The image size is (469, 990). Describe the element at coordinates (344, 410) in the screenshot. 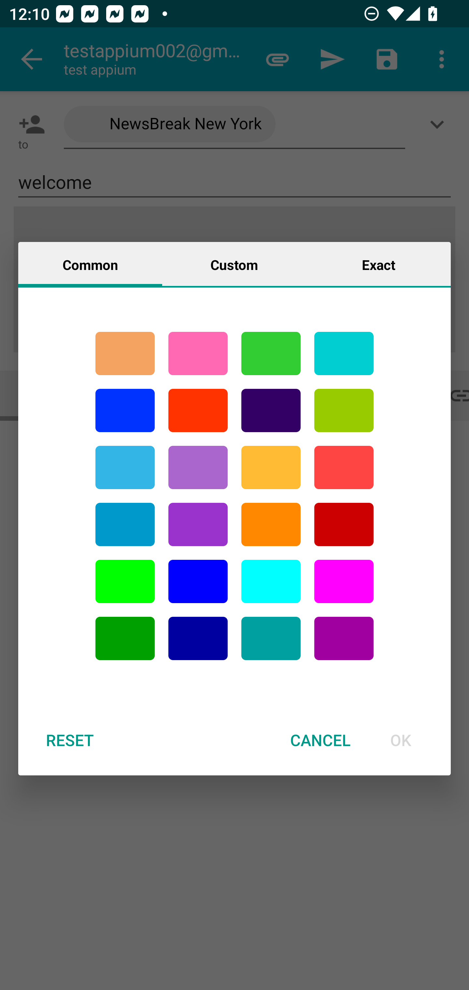

I see `Light green` at that location.